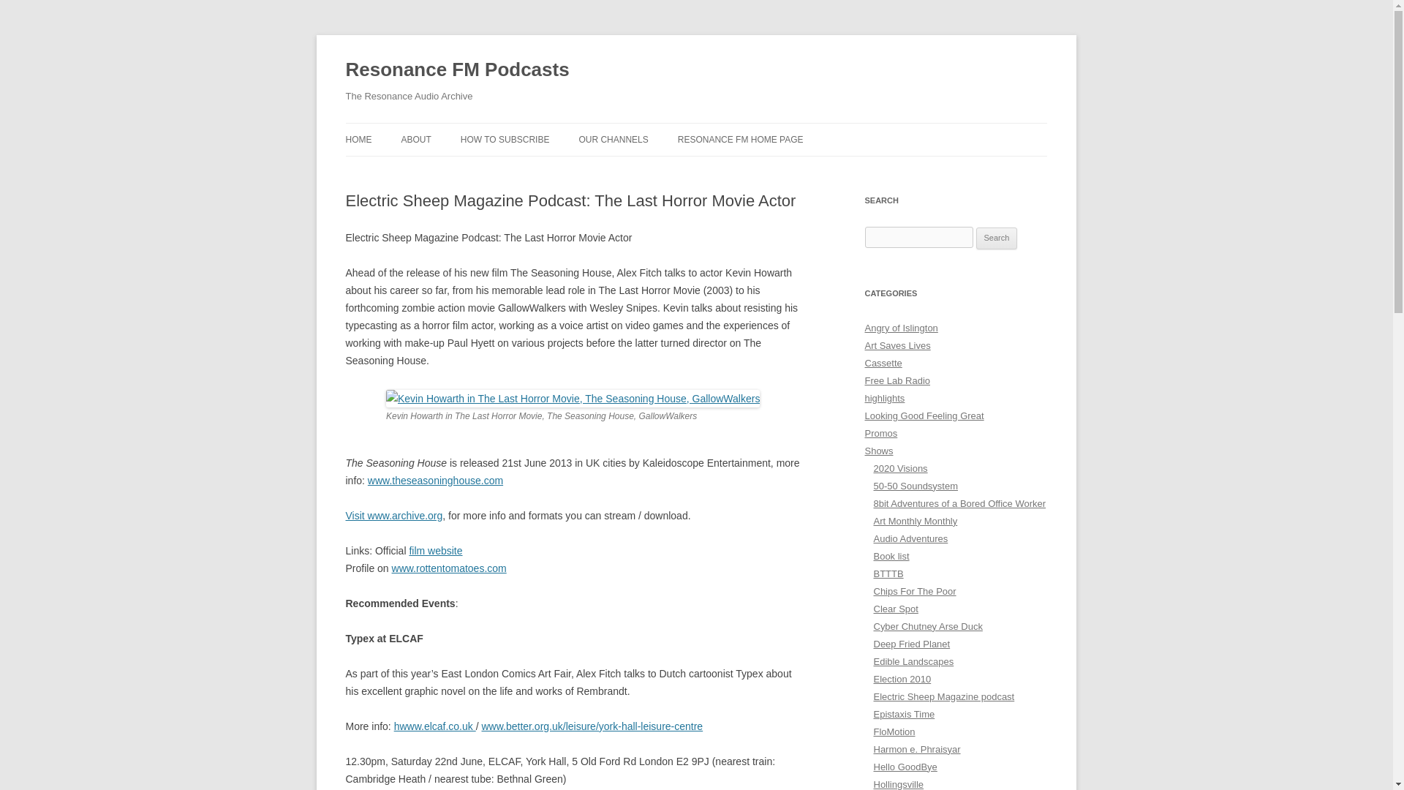  I want to click on Regular broadcasts on Resonance FM, so click(879, 451).